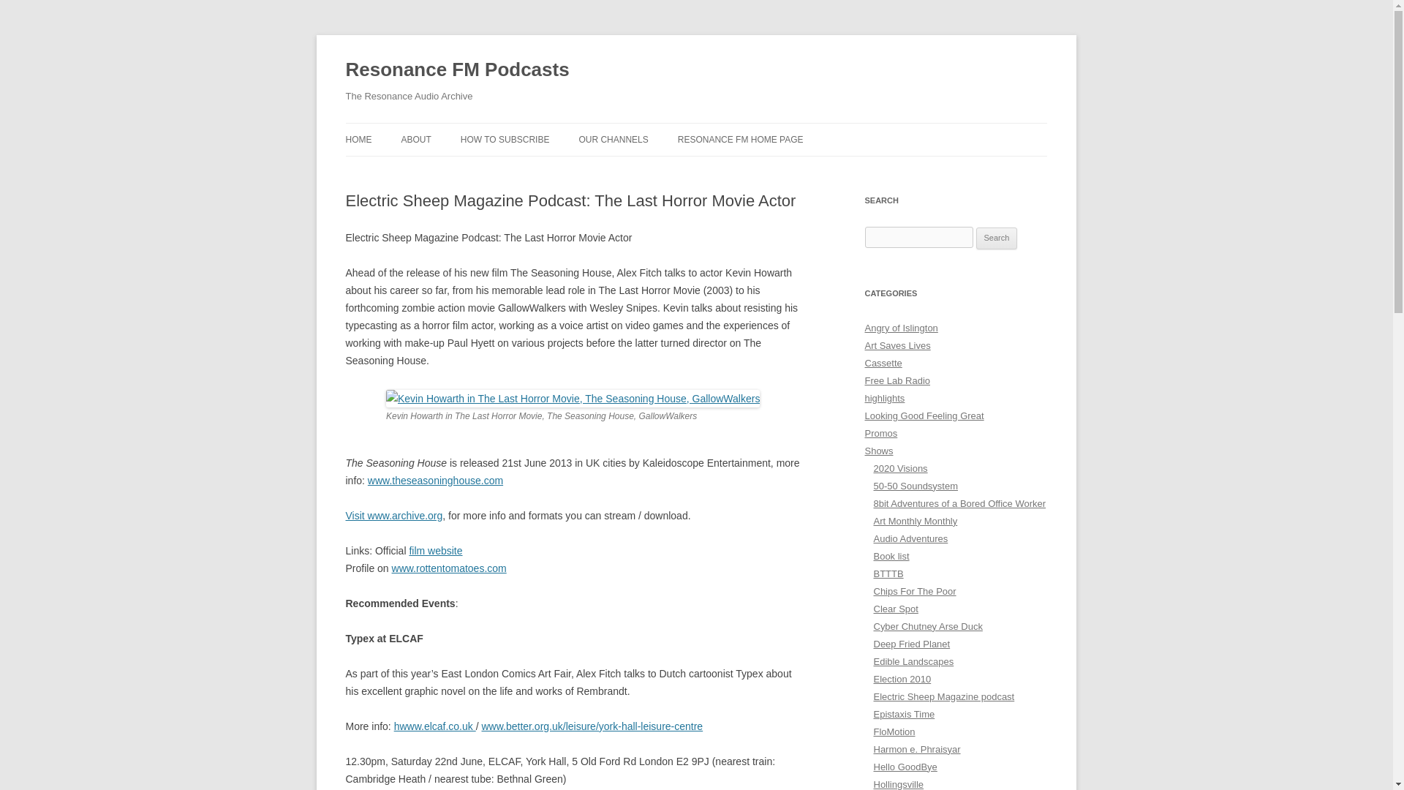  I want to click on Regular broadcasts on Resonance FM, so click(879, 451).